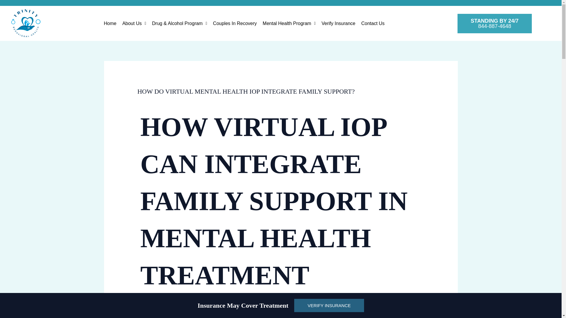 The image size is (566, 318). I want to click on Mental Health Program, so click(289, 24).